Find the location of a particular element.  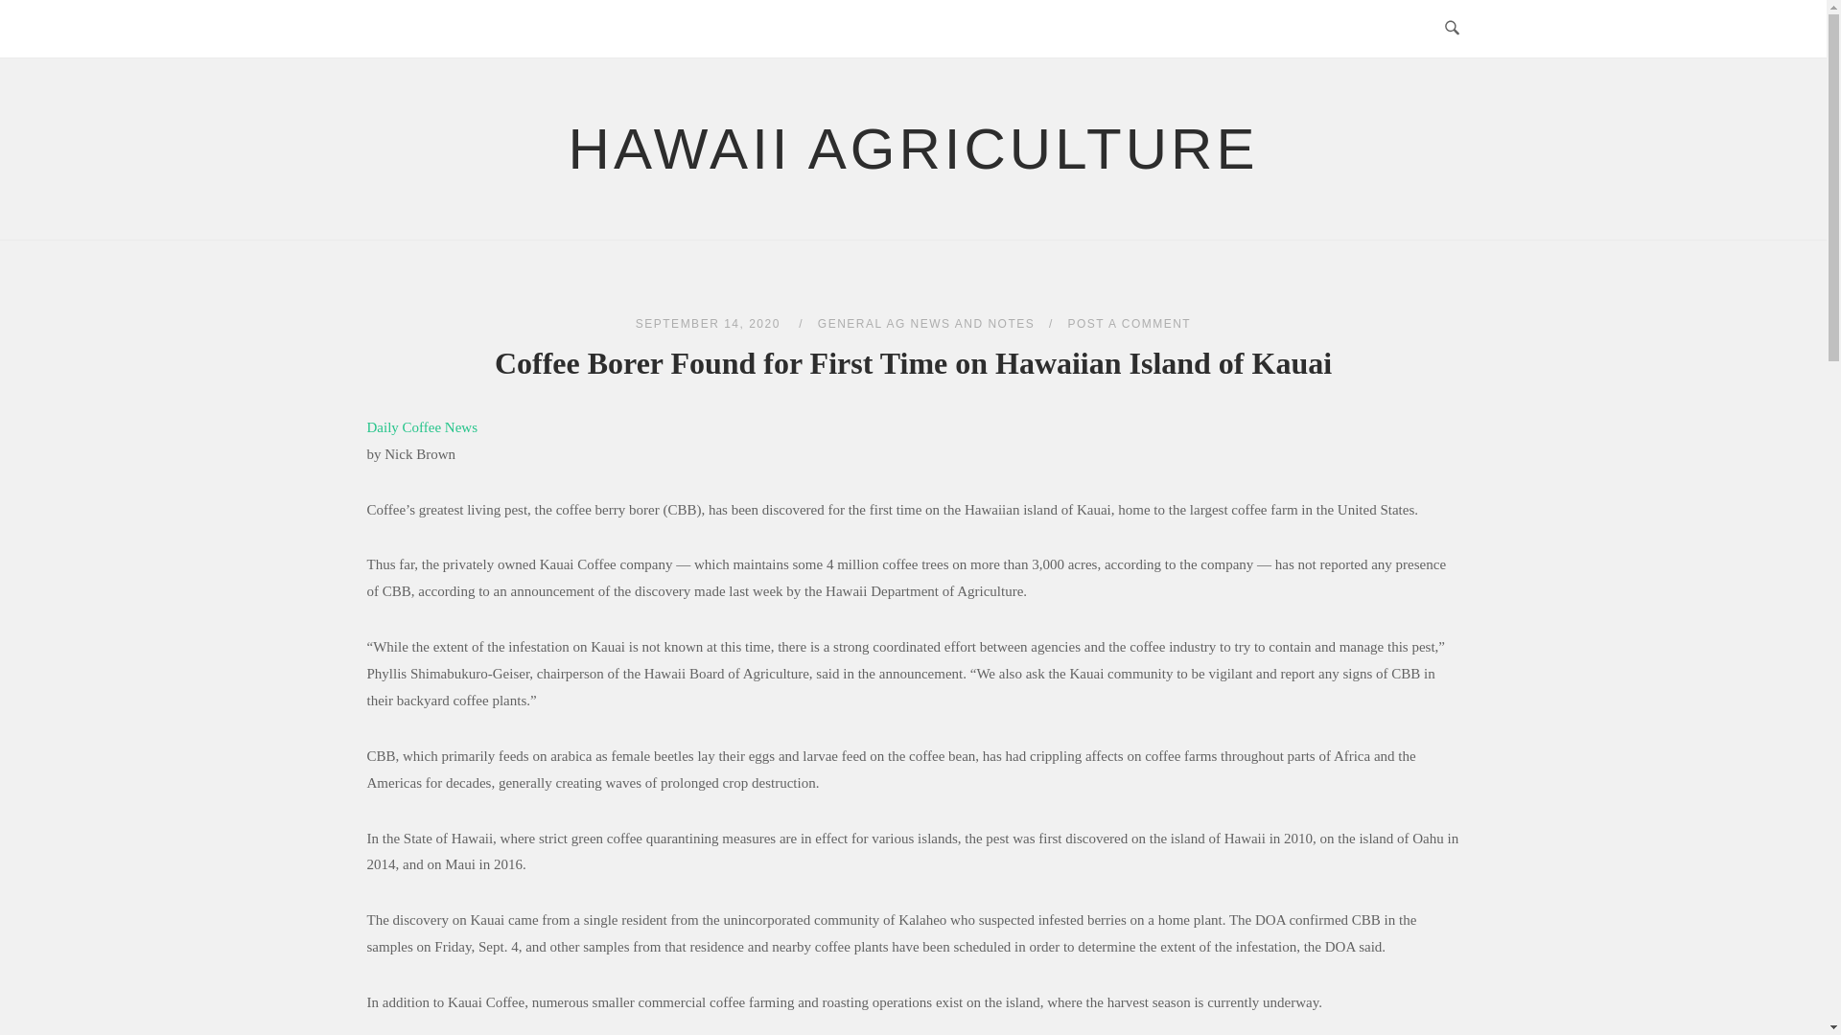

Daily Coffee News is located at coordinates (422, 427).